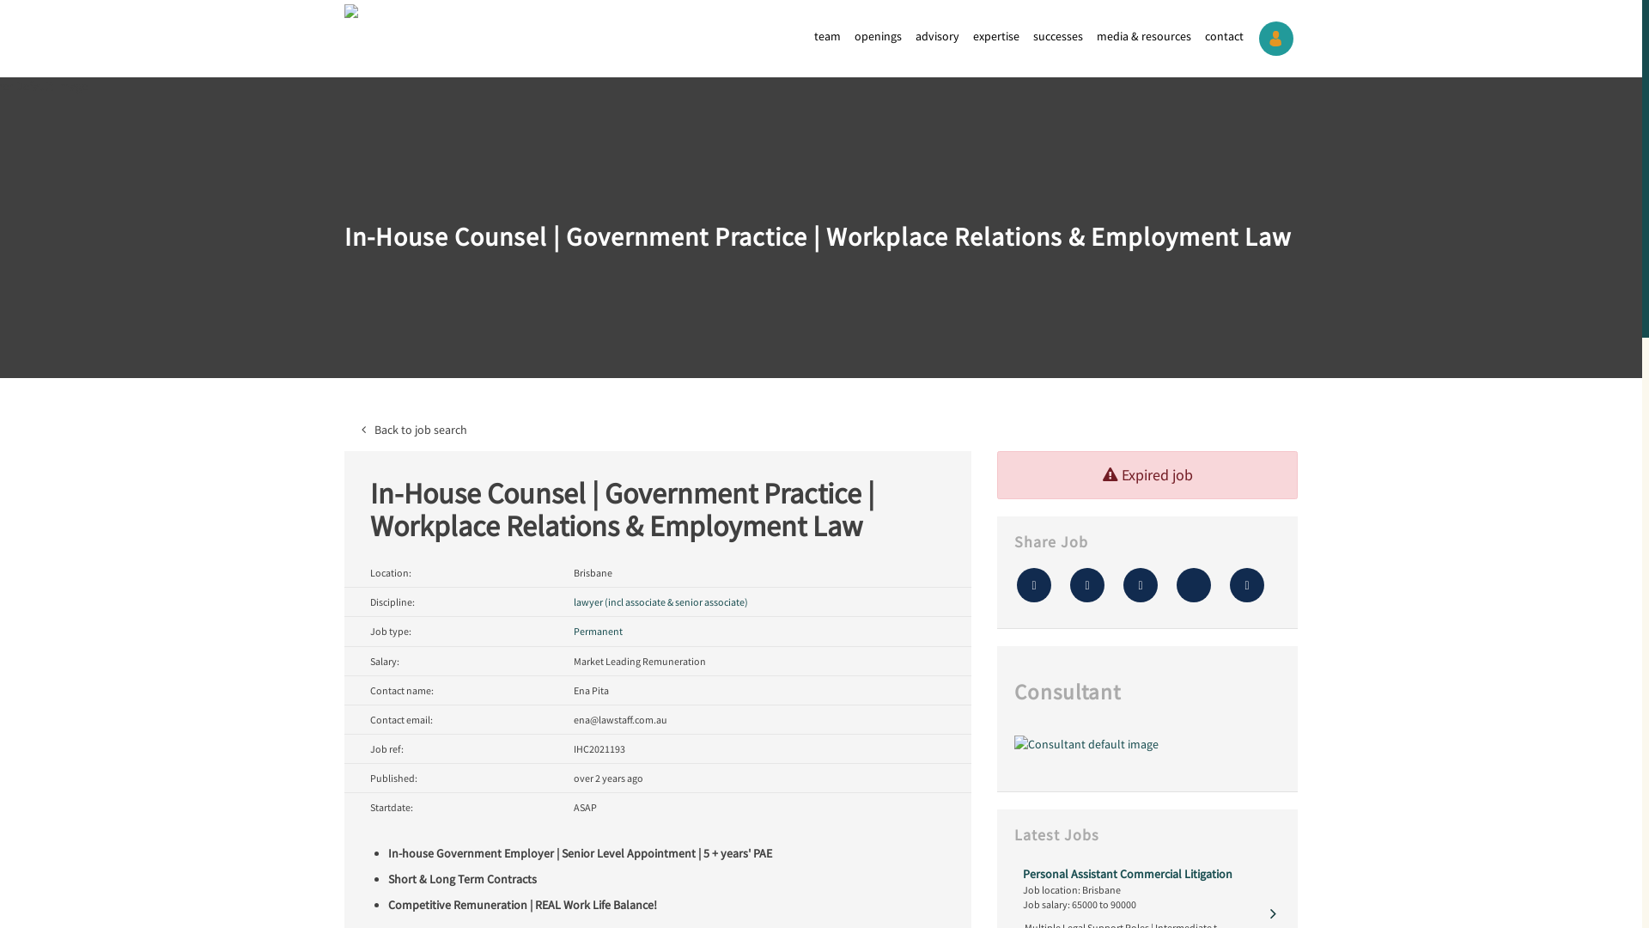 This screenshot has height=928, width=1649. Describe the element at coordinates (1144, 36) in the screenshot. I see `media & resources` at that location.